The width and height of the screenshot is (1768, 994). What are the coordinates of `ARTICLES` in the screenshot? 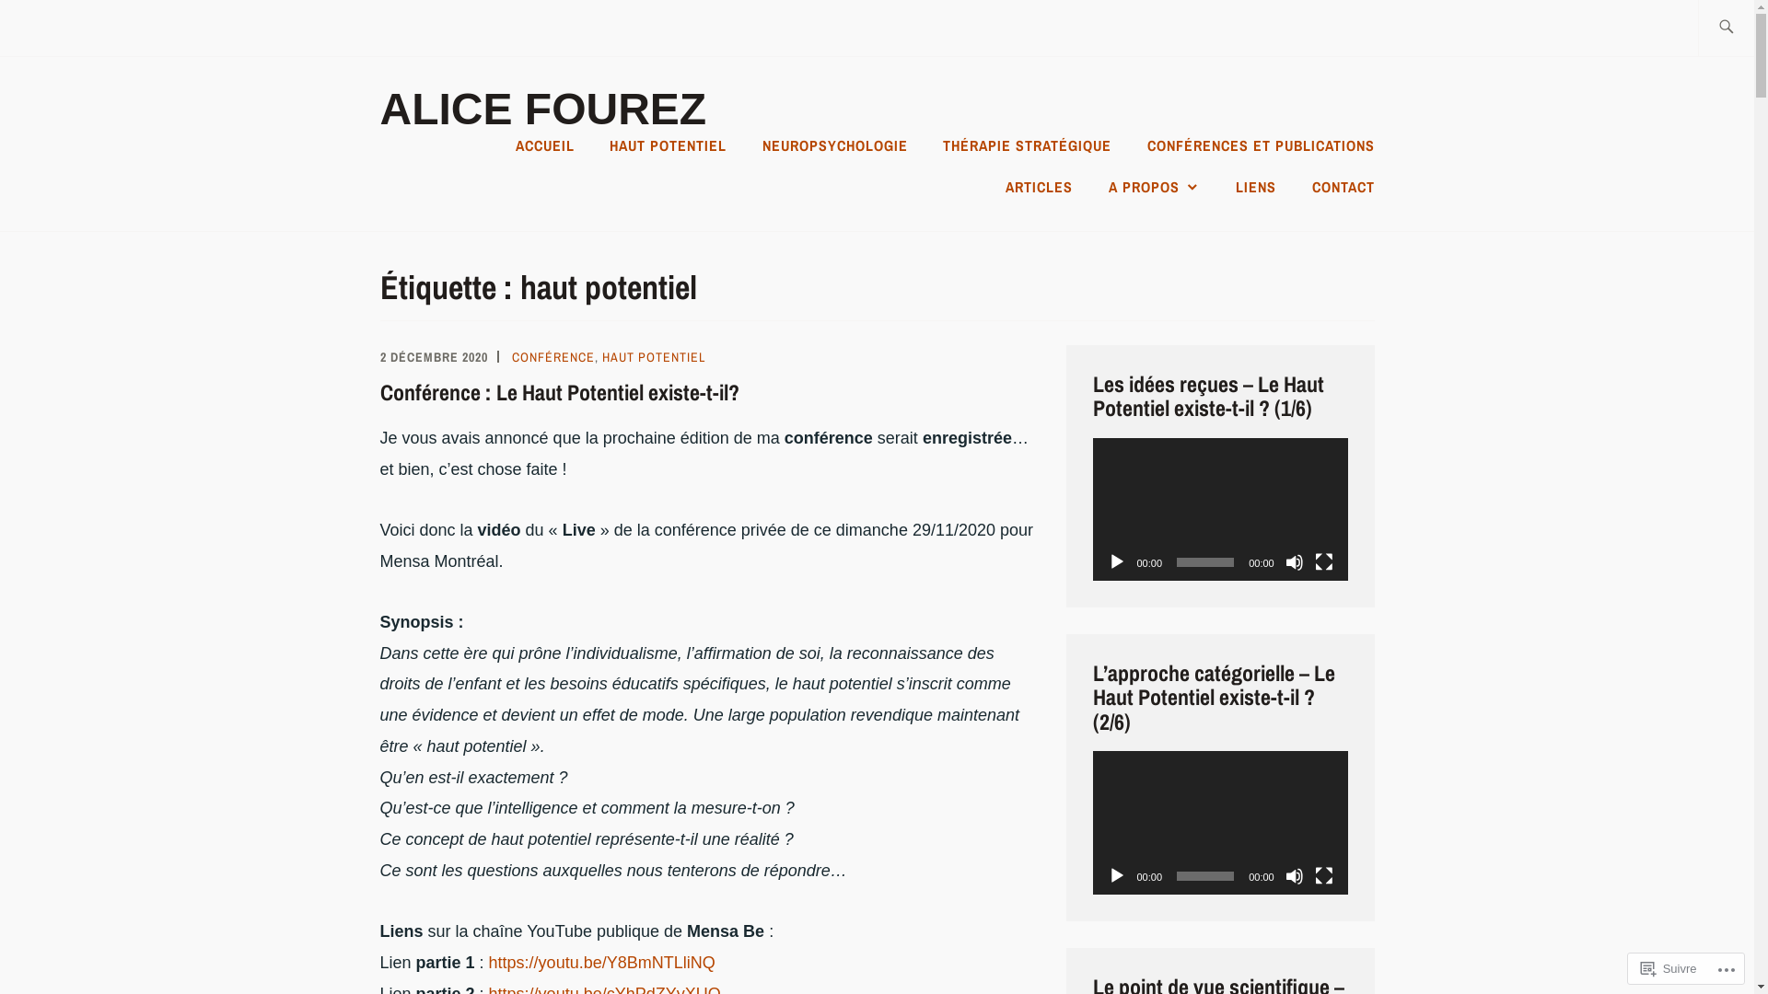 It's located at (1039, 187).